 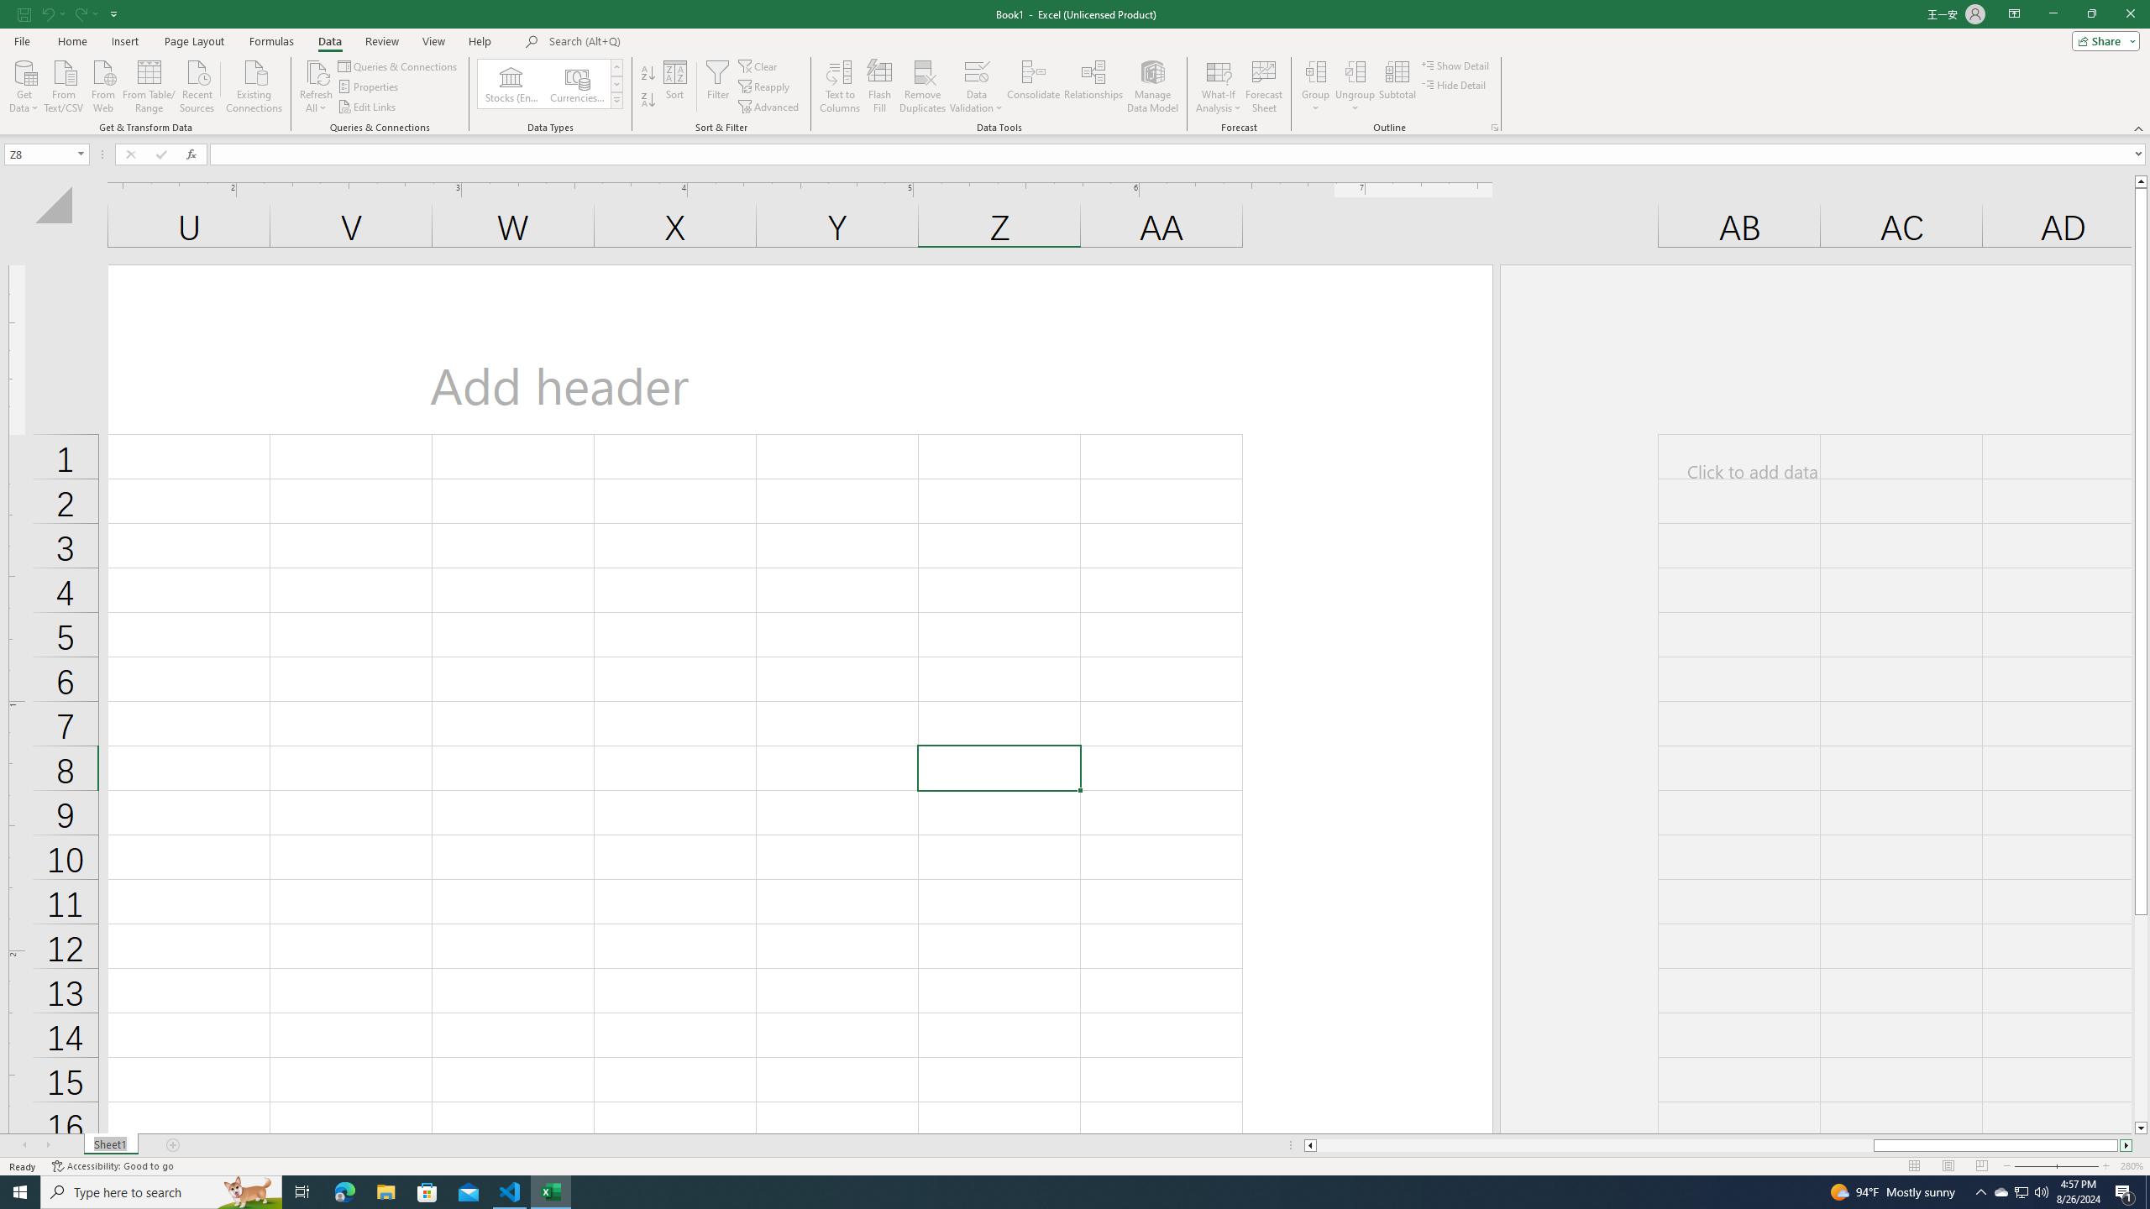 I want to click on Group and Outline Settings, so click(x=1493, y=128).